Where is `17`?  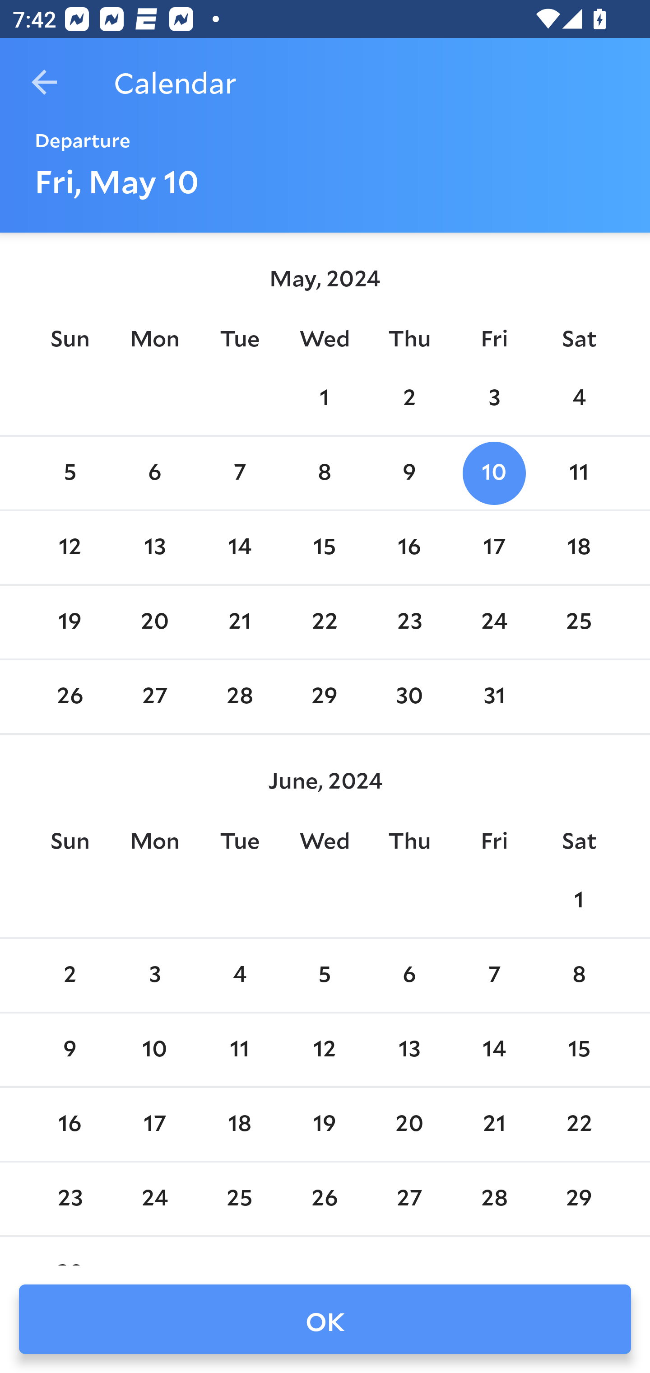 17 is located at coordinates (494, 547).